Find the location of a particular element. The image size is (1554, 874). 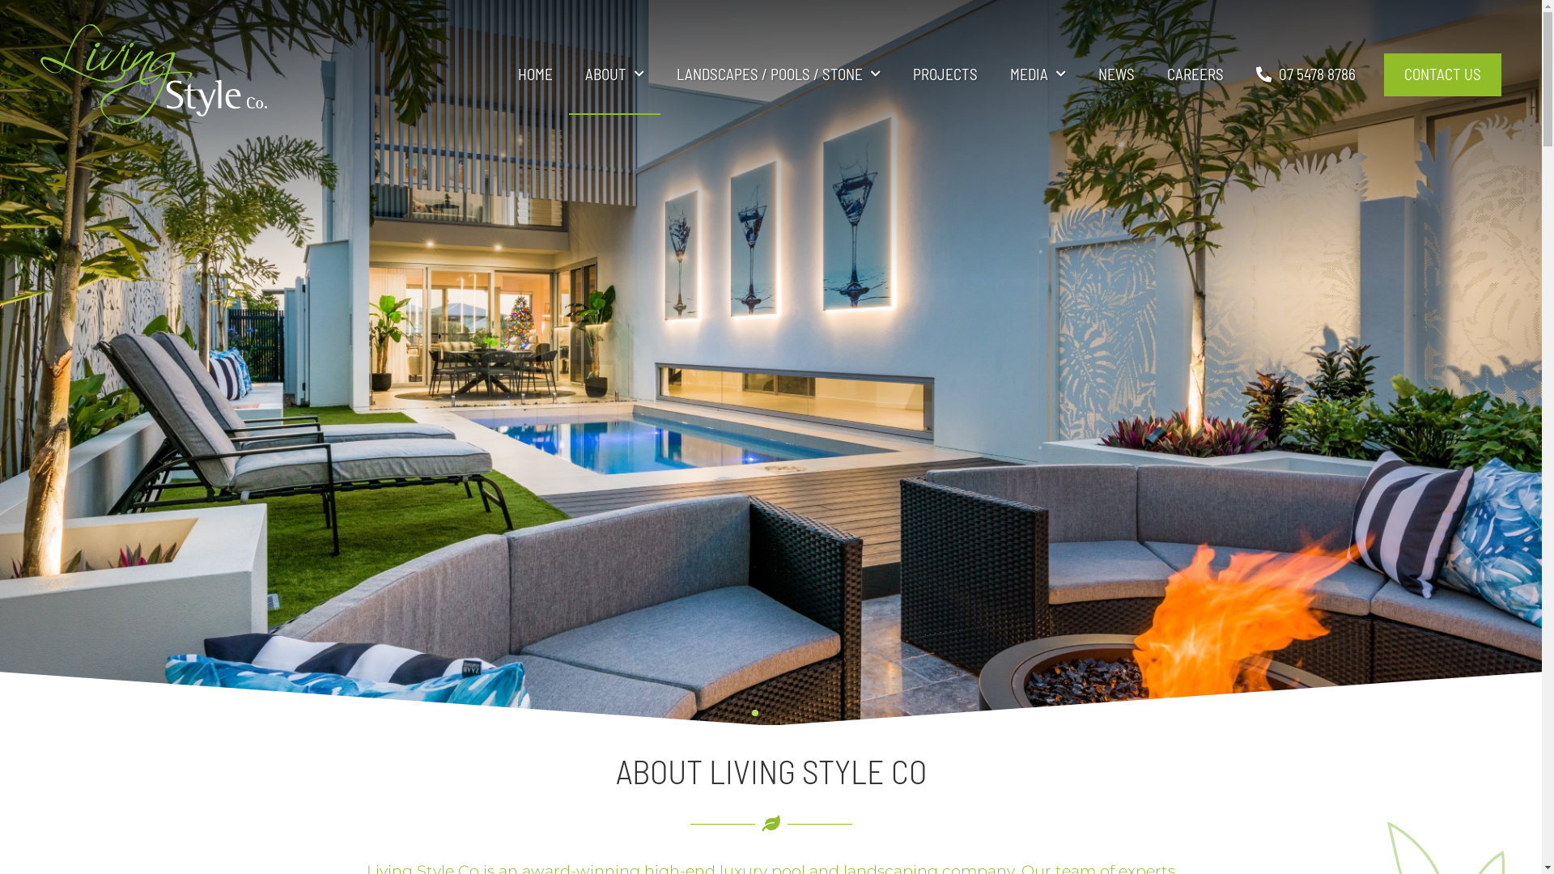

07 5478 8786 is located at coordinates (1306, 74).